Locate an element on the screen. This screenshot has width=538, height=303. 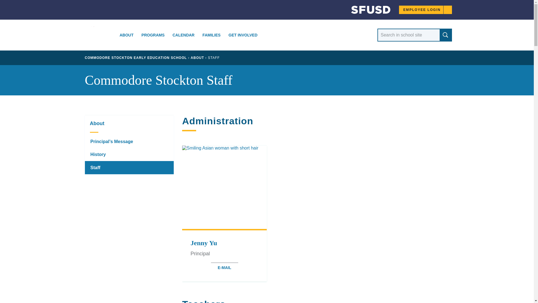
COMMODORE STOCKTON EARLY EDUCATION SCHOOL is located at coordinates (136, 58).